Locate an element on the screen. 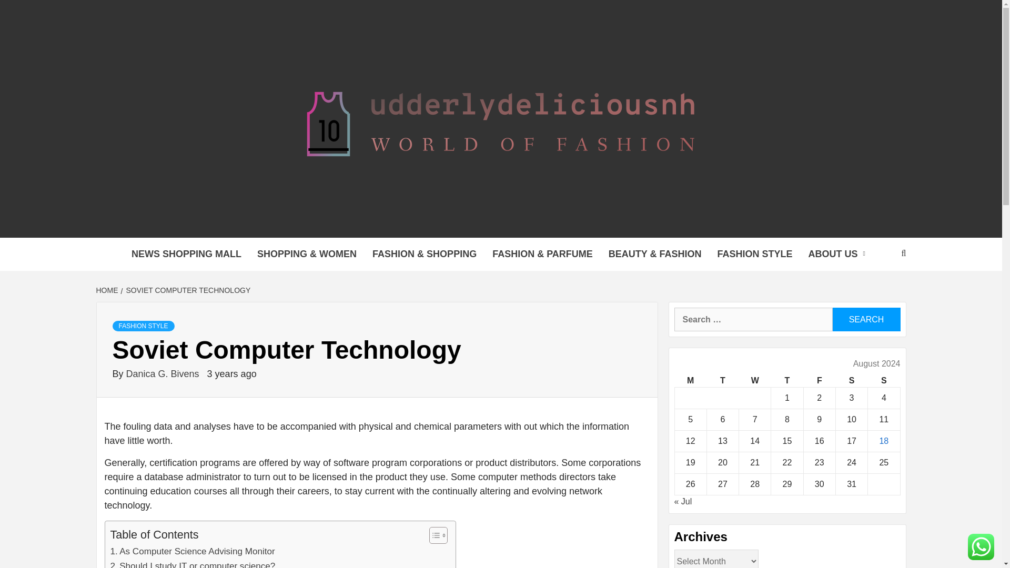 Image resolution: width=1010 pixels, height=568 pixels. UDDERLYDELICIOUSNH is located at coordinates (404, 224).